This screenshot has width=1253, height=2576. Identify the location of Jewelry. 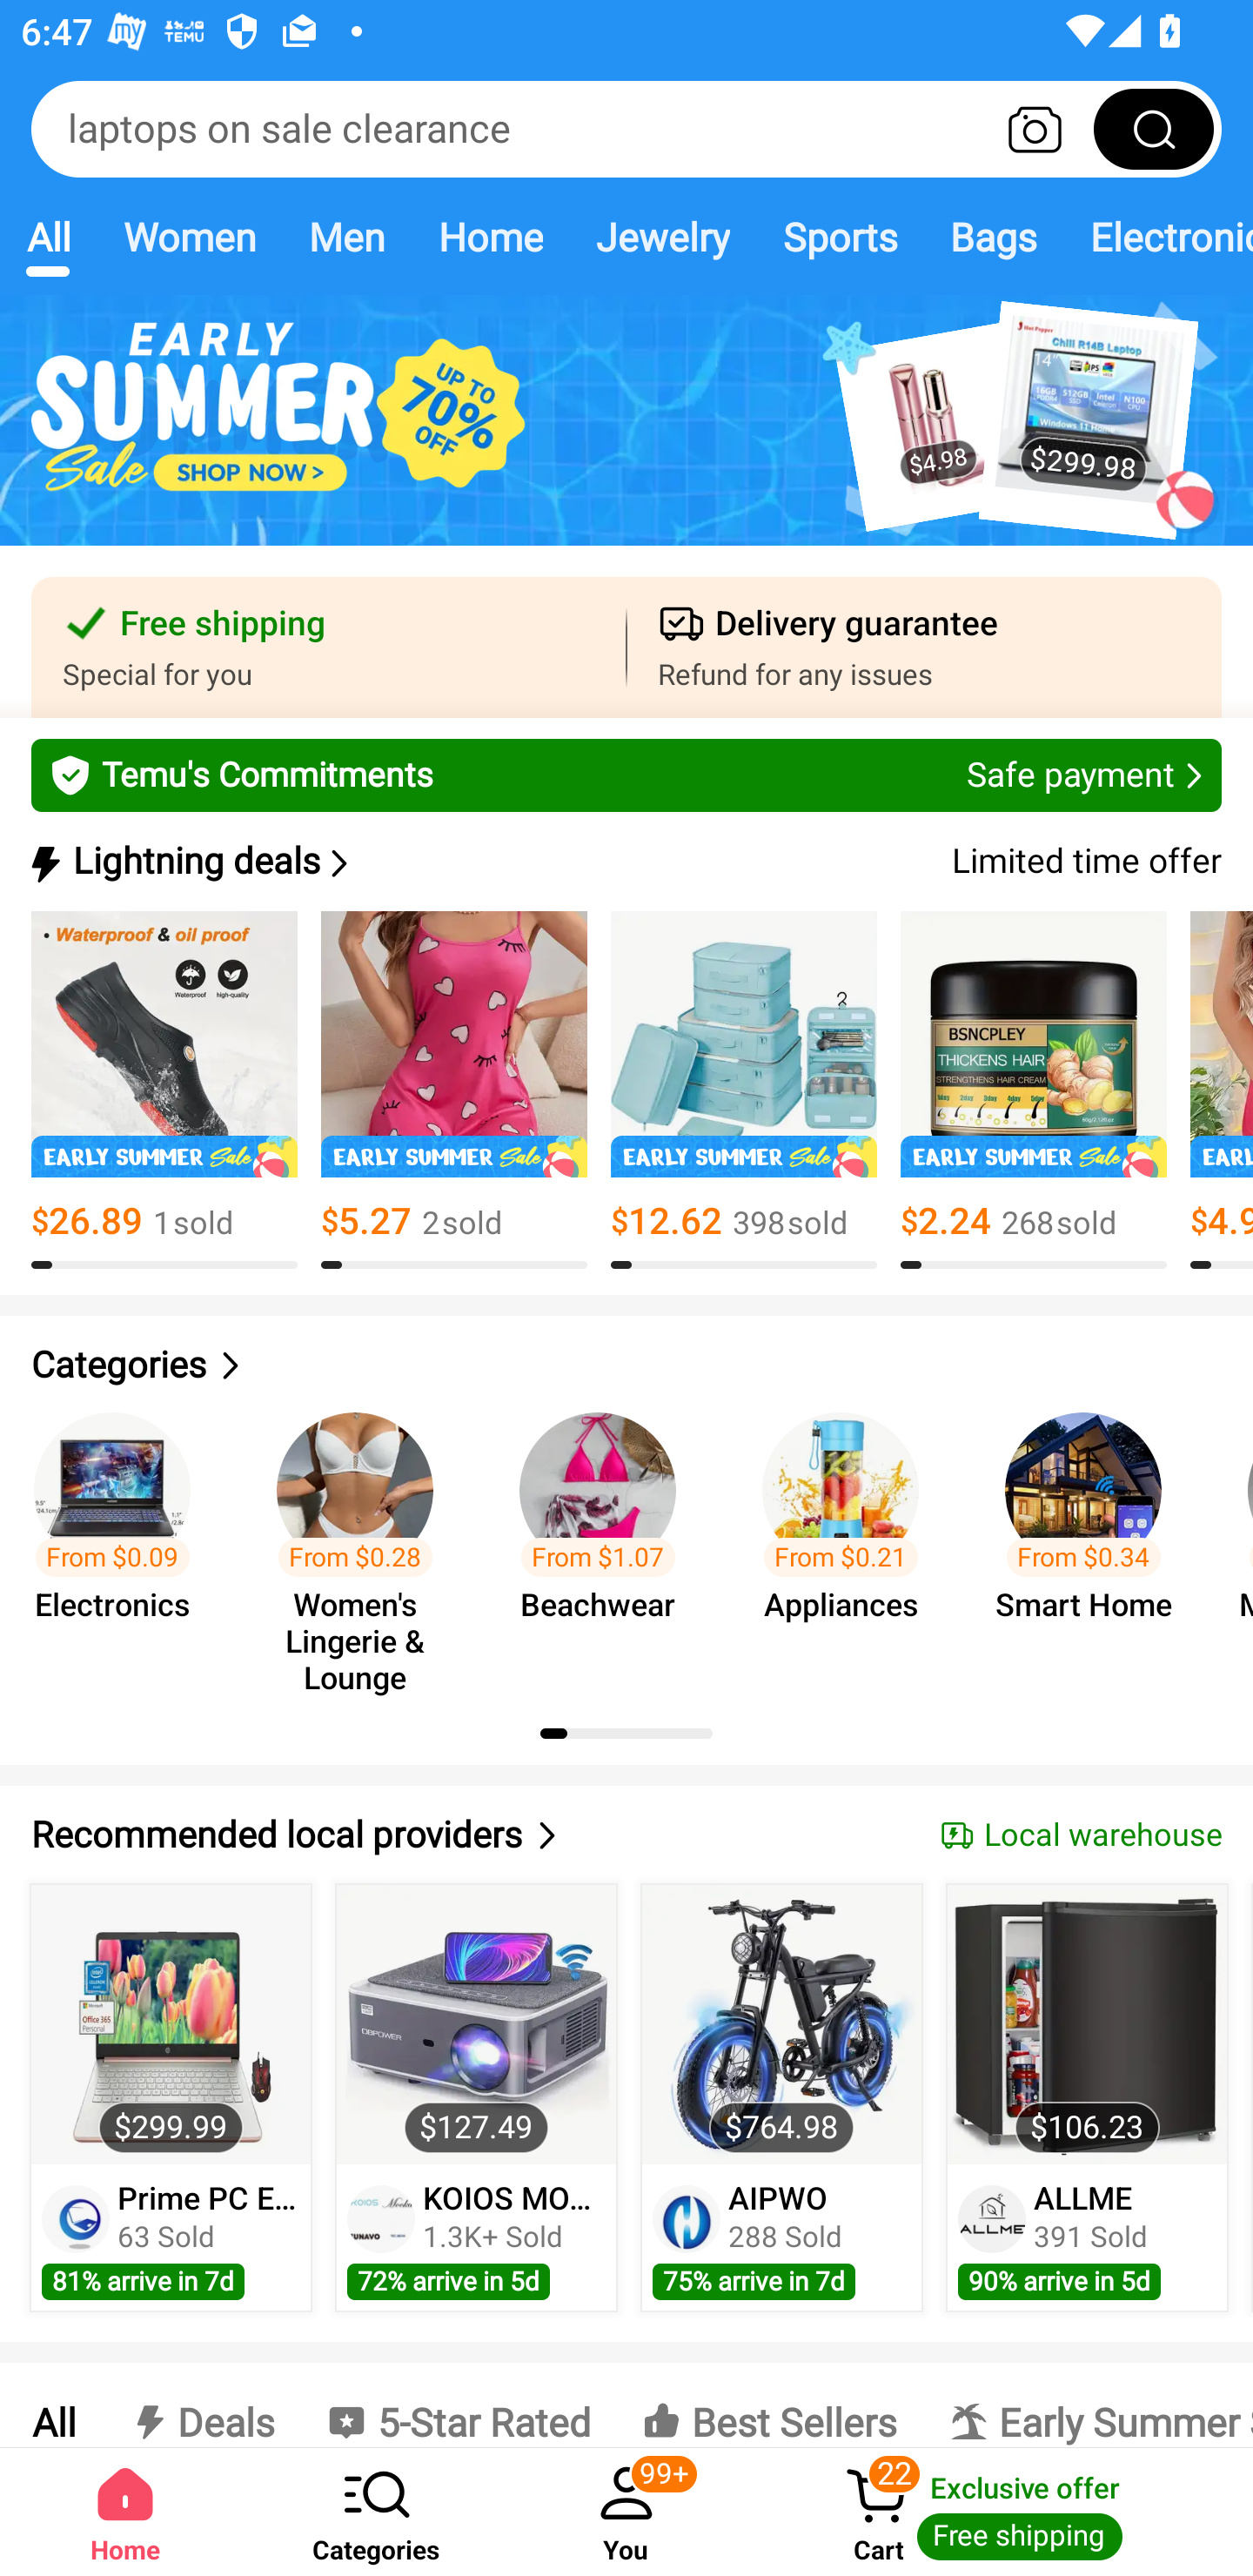
(661, 237).